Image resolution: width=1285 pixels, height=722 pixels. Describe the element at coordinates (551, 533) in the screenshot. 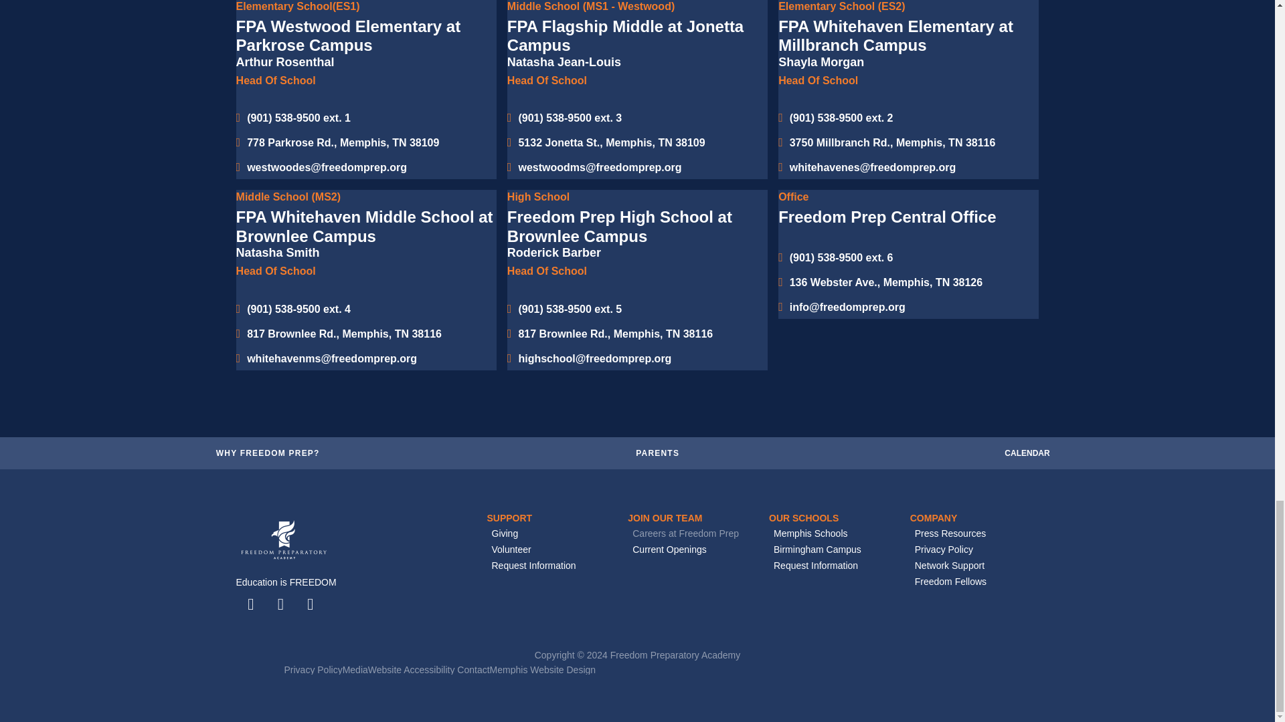

I see `Giving` at that location.